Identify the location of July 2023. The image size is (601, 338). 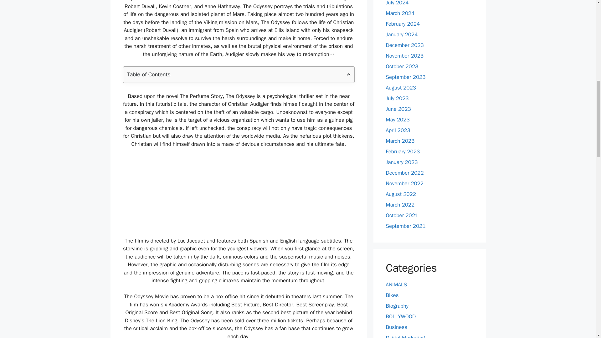
(397, 98).